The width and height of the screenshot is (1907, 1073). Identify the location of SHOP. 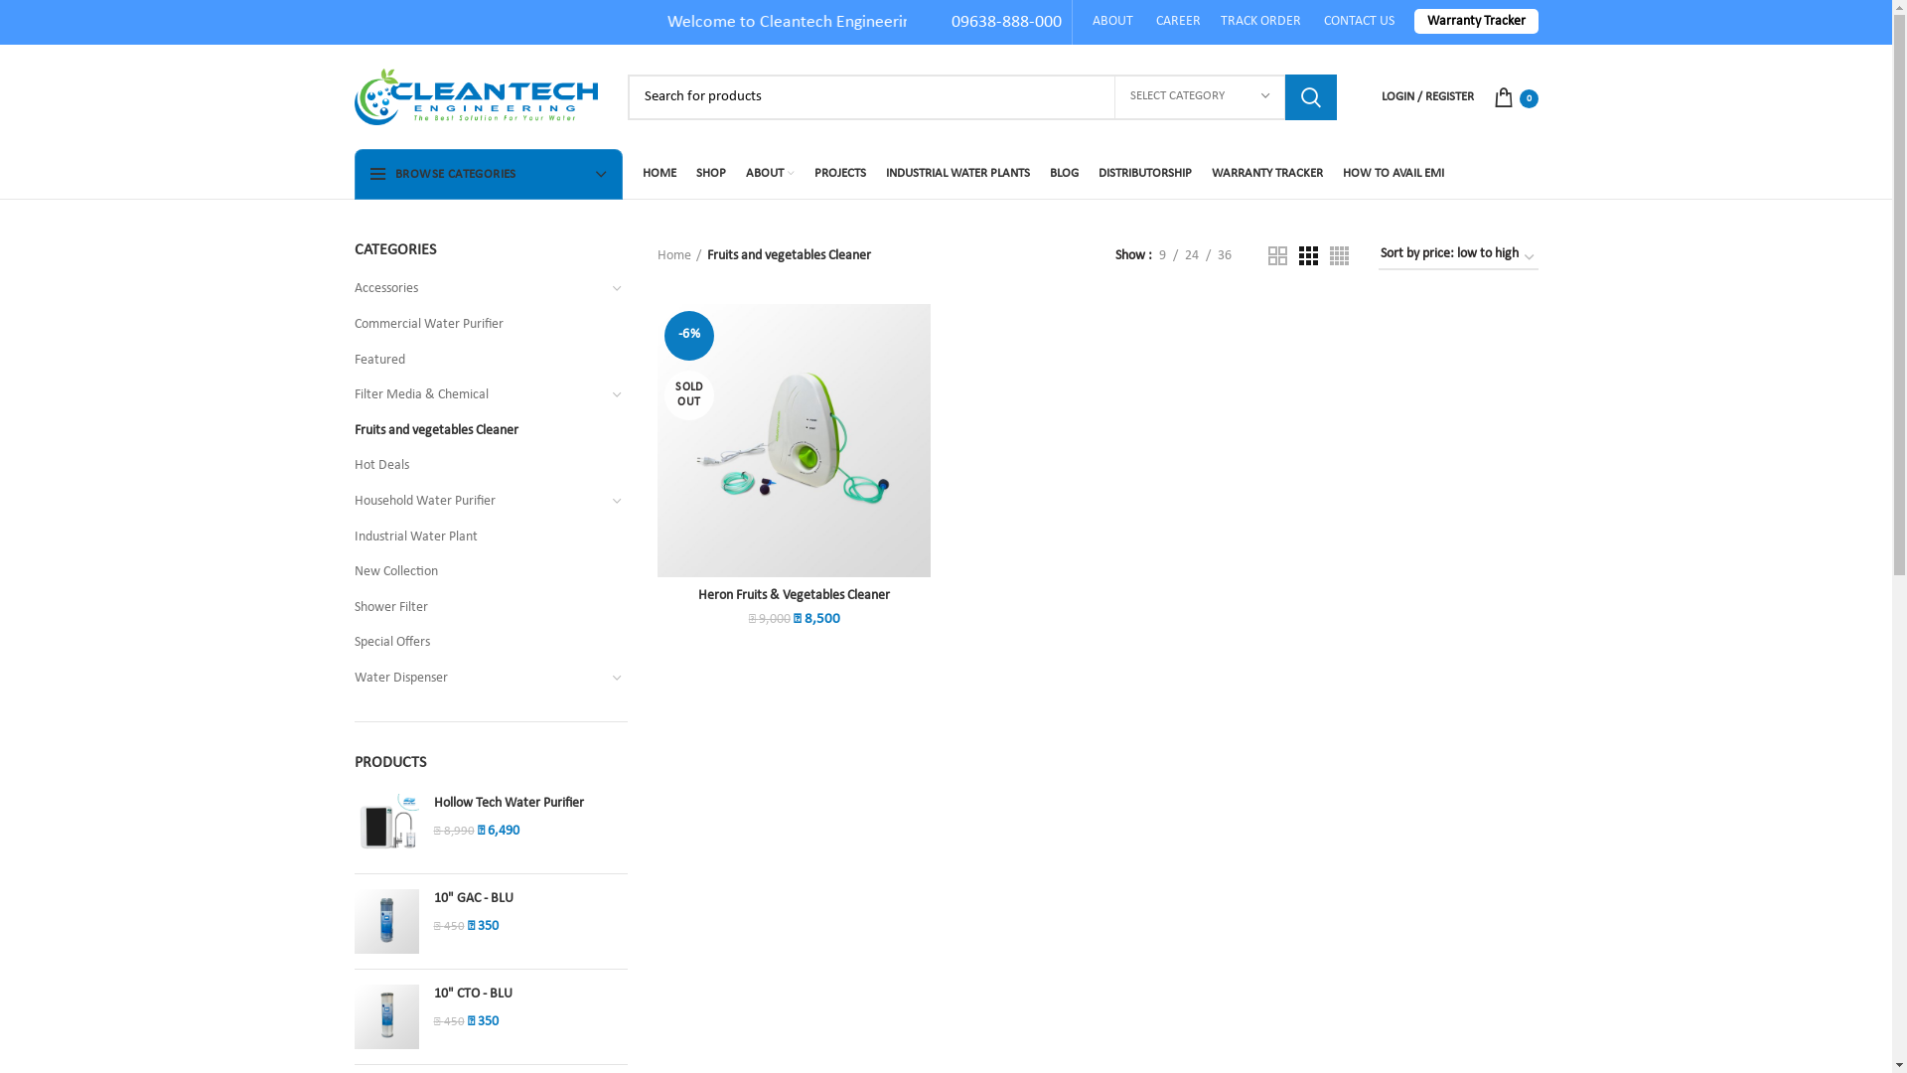
(710, 174).